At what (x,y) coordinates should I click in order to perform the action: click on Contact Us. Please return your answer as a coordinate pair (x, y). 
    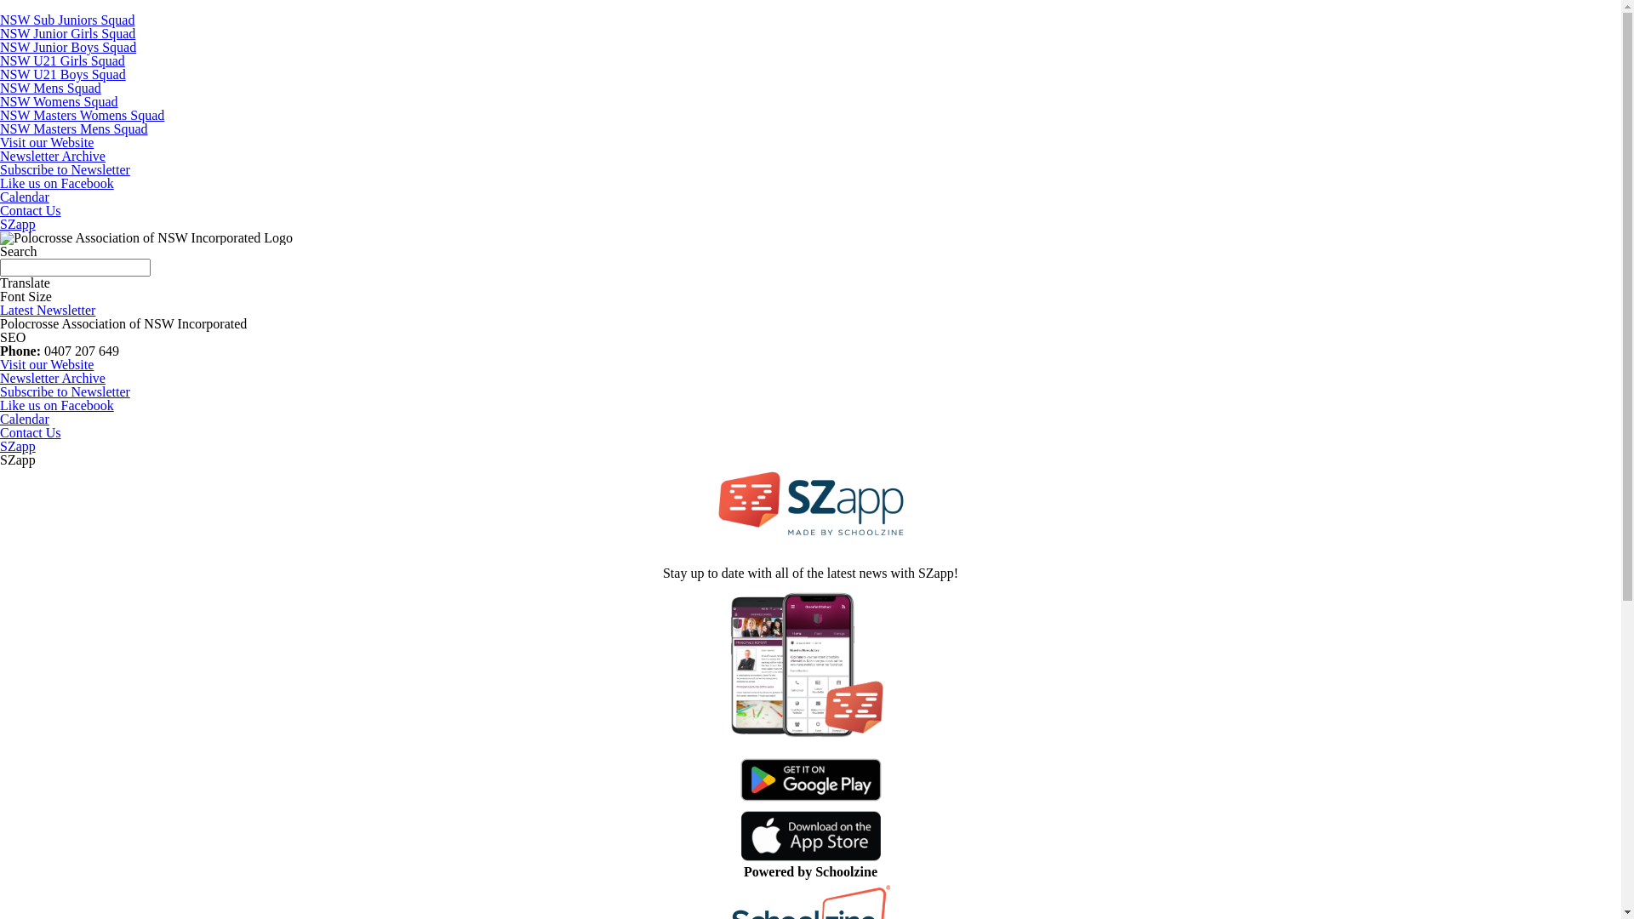
    Looking at the image, I should click on (31, 211).